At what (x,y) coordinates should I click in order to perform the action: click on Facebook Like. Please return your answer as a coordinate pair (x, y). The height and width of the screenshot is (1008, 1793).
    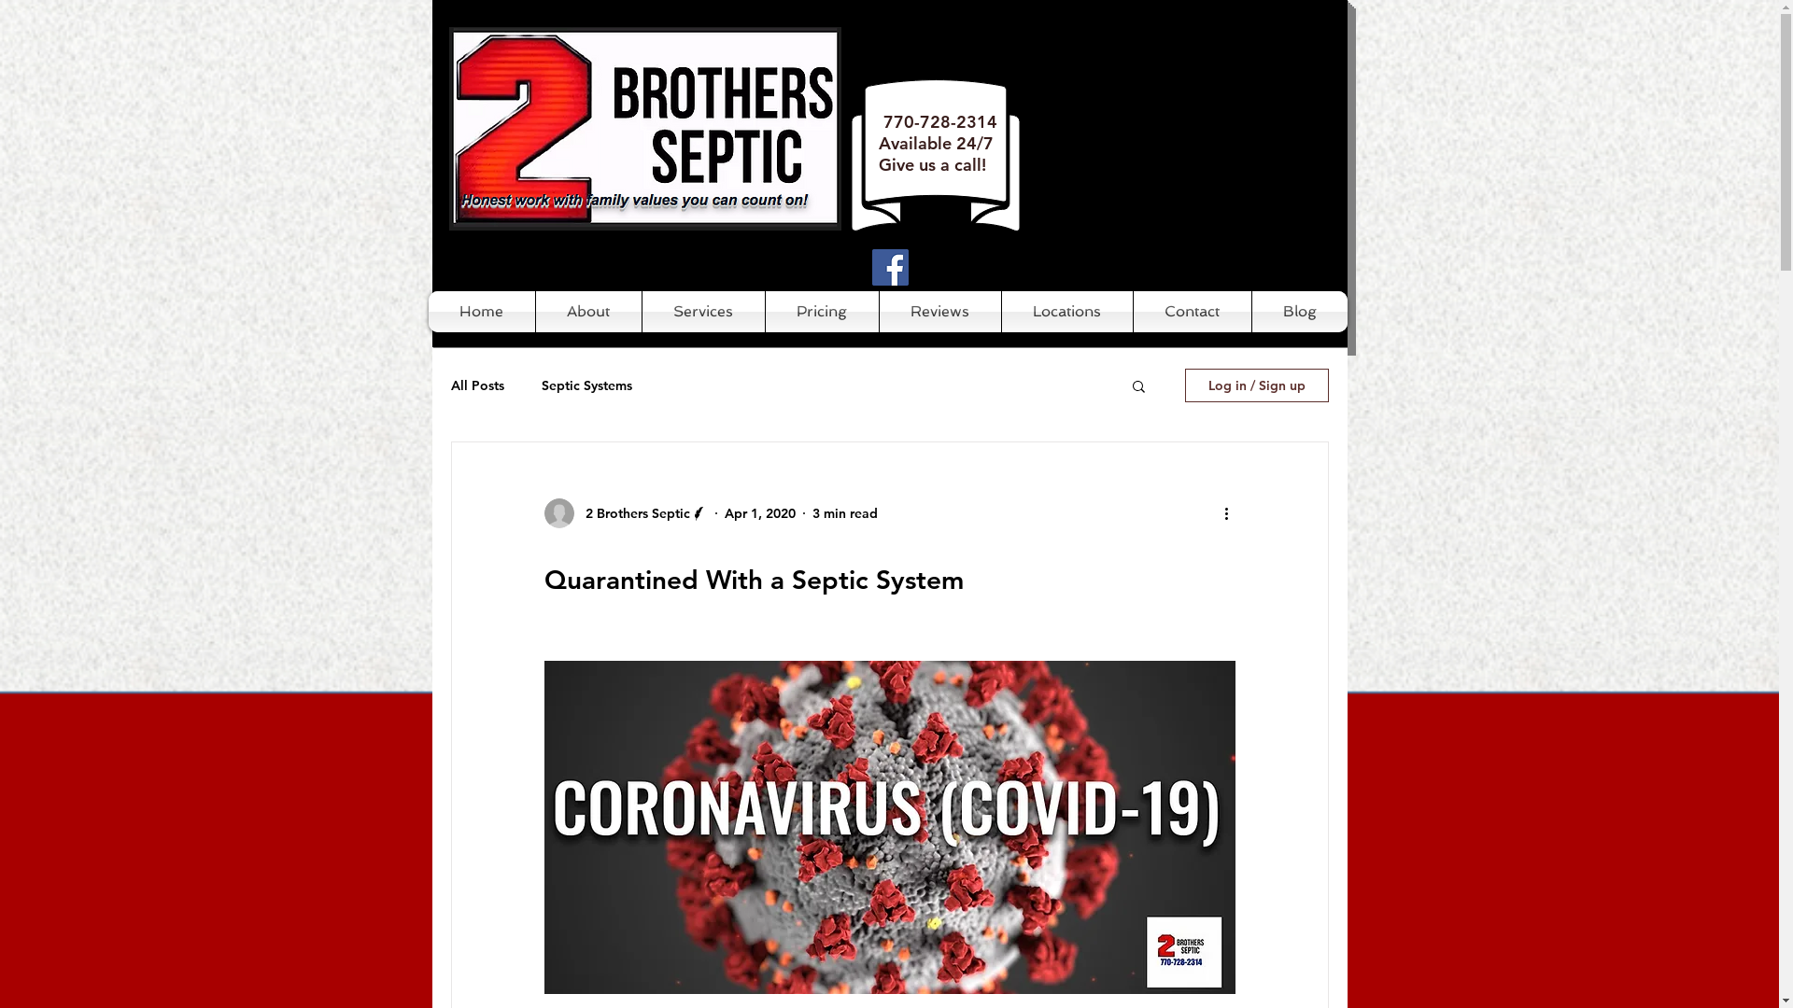
    Looking at the image, I should click on (1022, 276).